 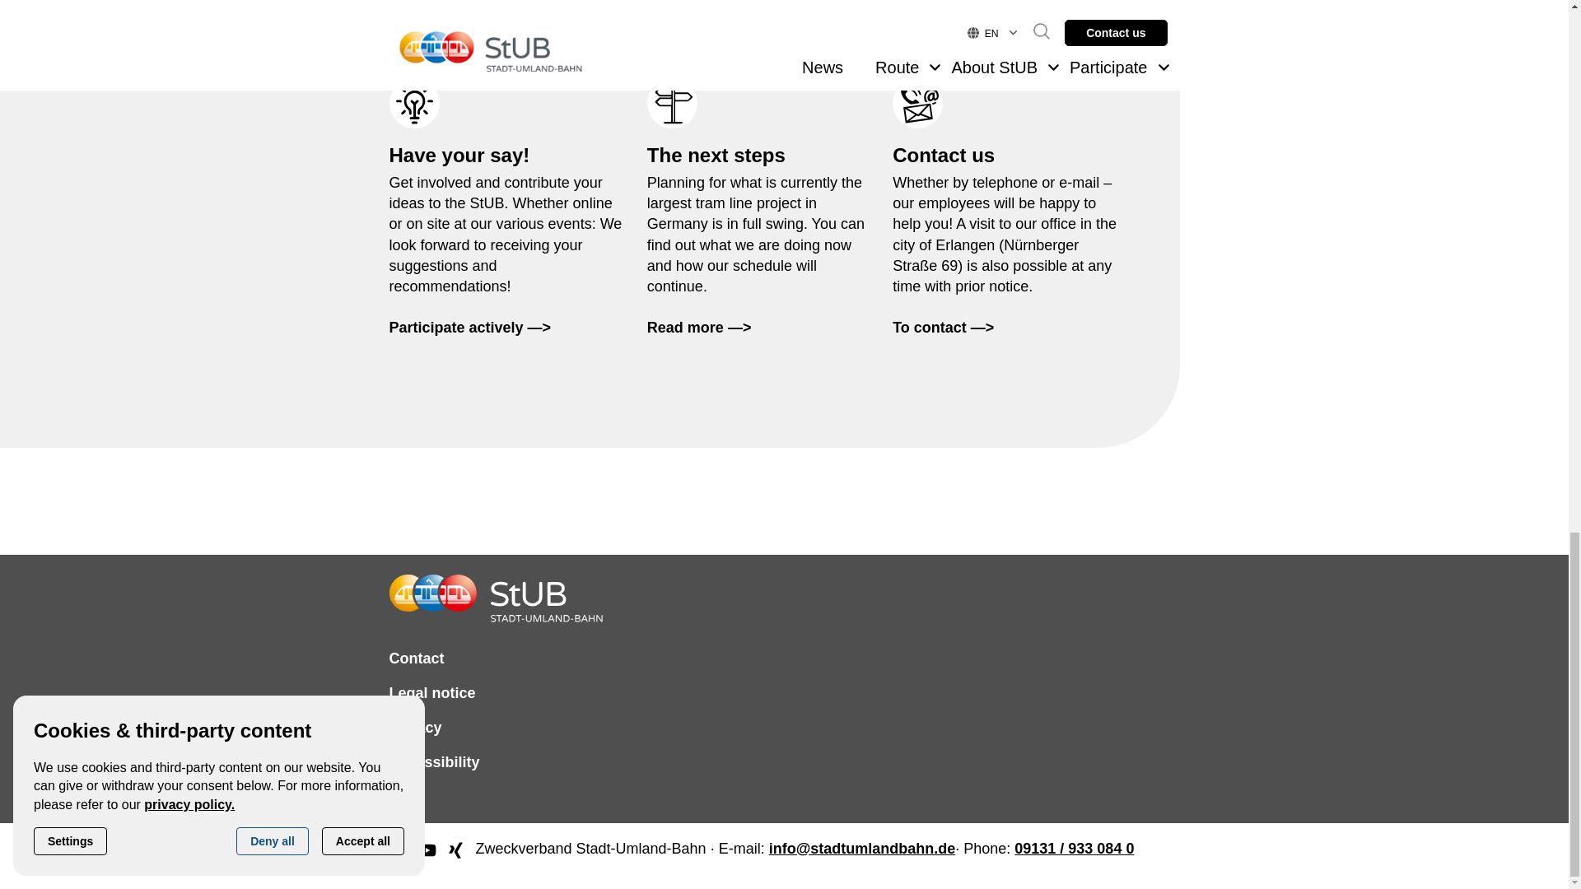 I want to click on To contact, so click(x=944, y=328).